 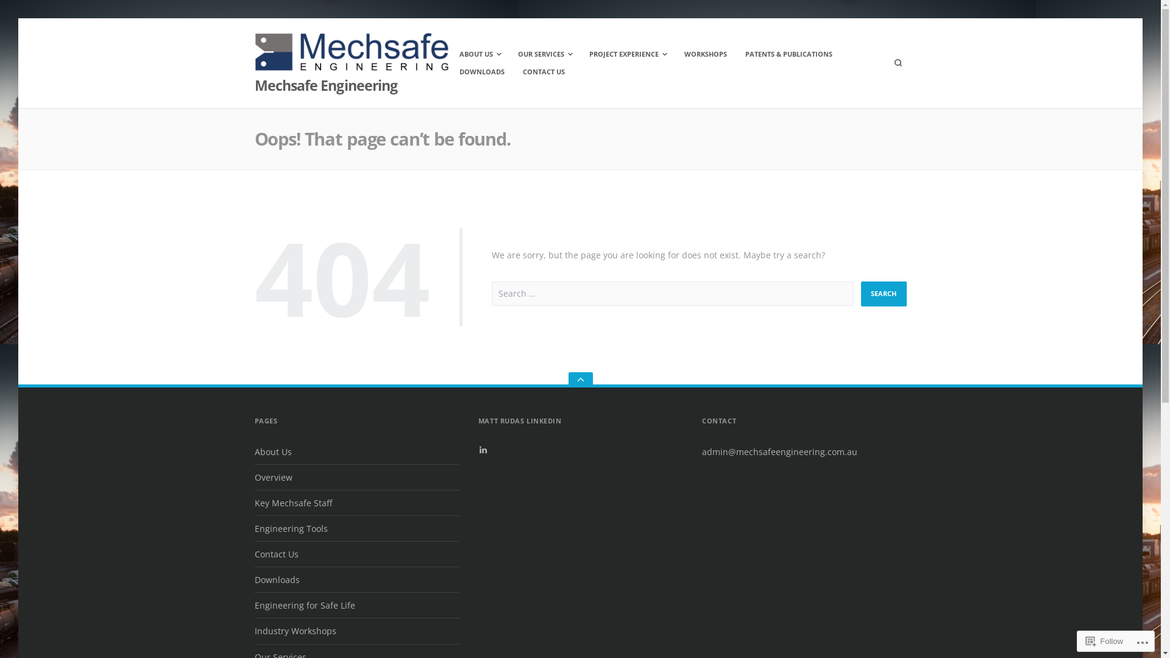 I want to click on CONTACT US, so click(x=544, y=72).